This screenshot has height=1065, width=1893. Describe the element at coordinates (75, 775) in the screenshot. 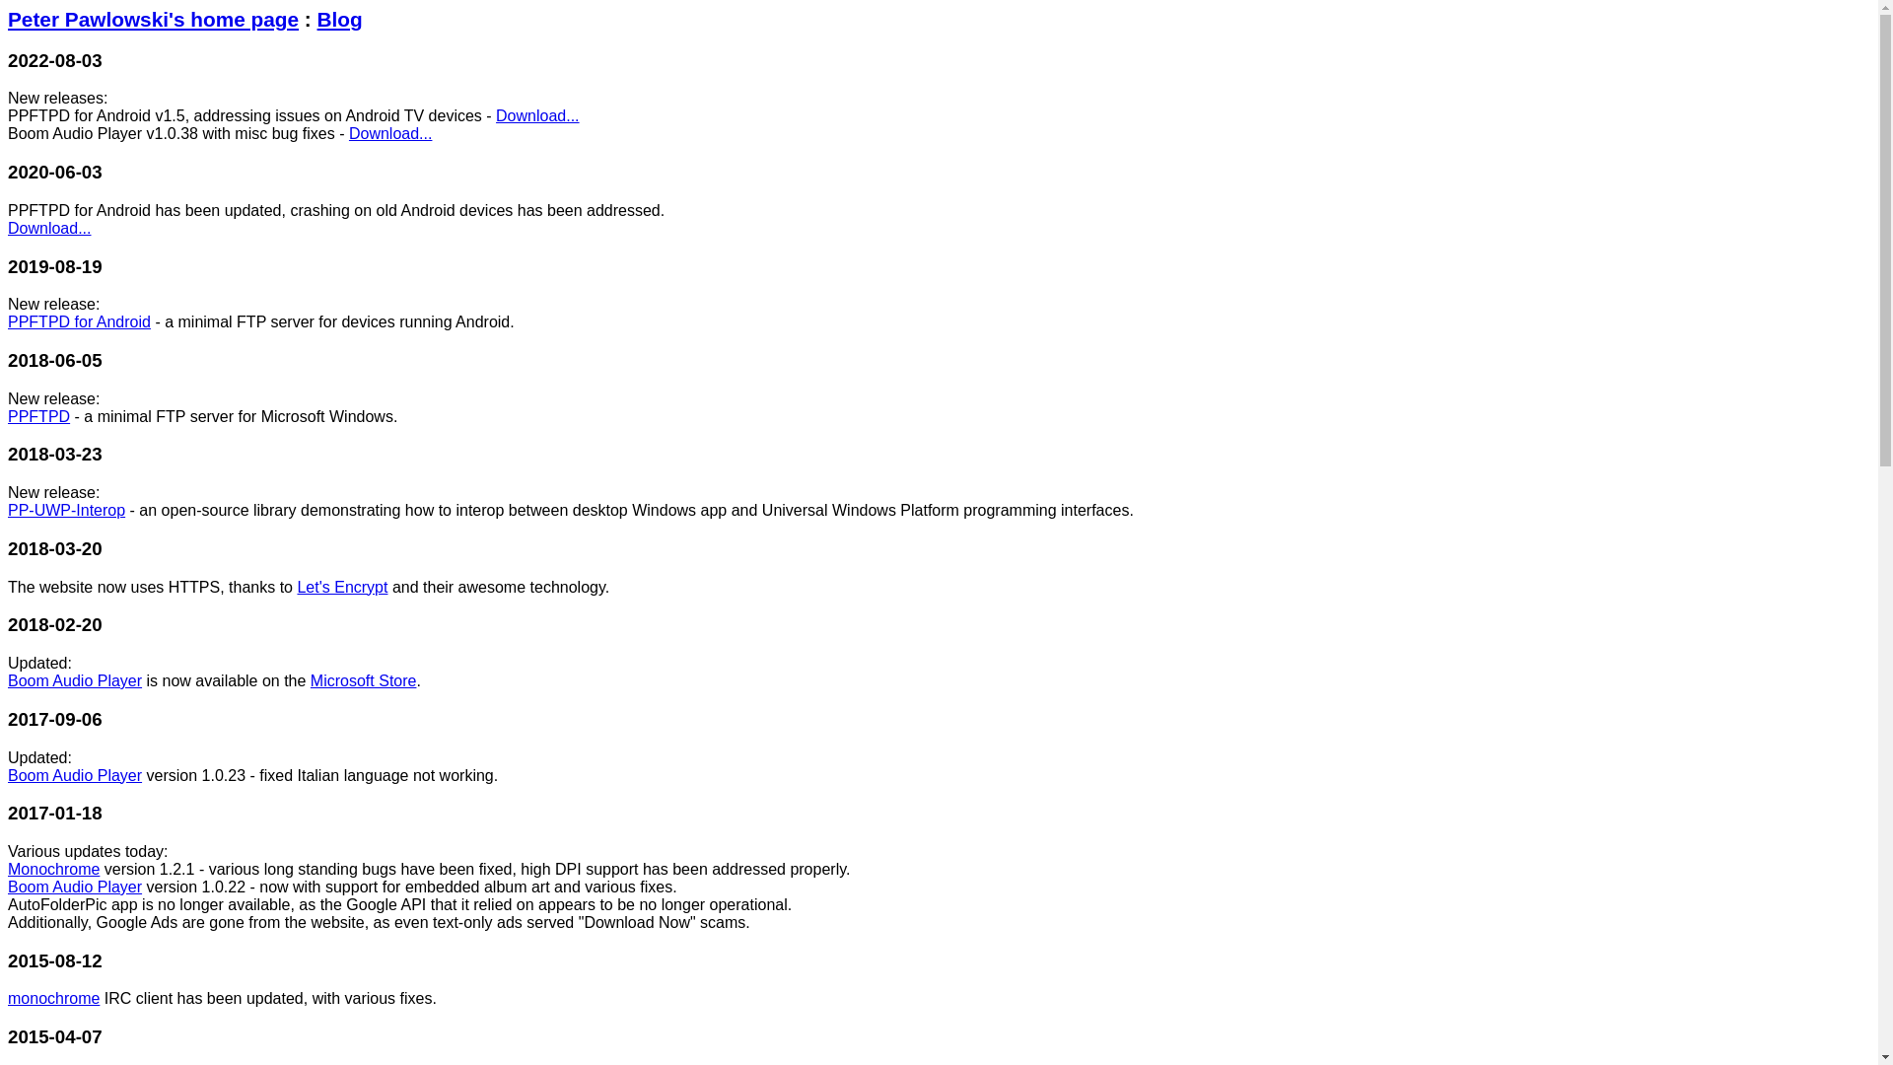

I see `Boom Audio Player` at that location.